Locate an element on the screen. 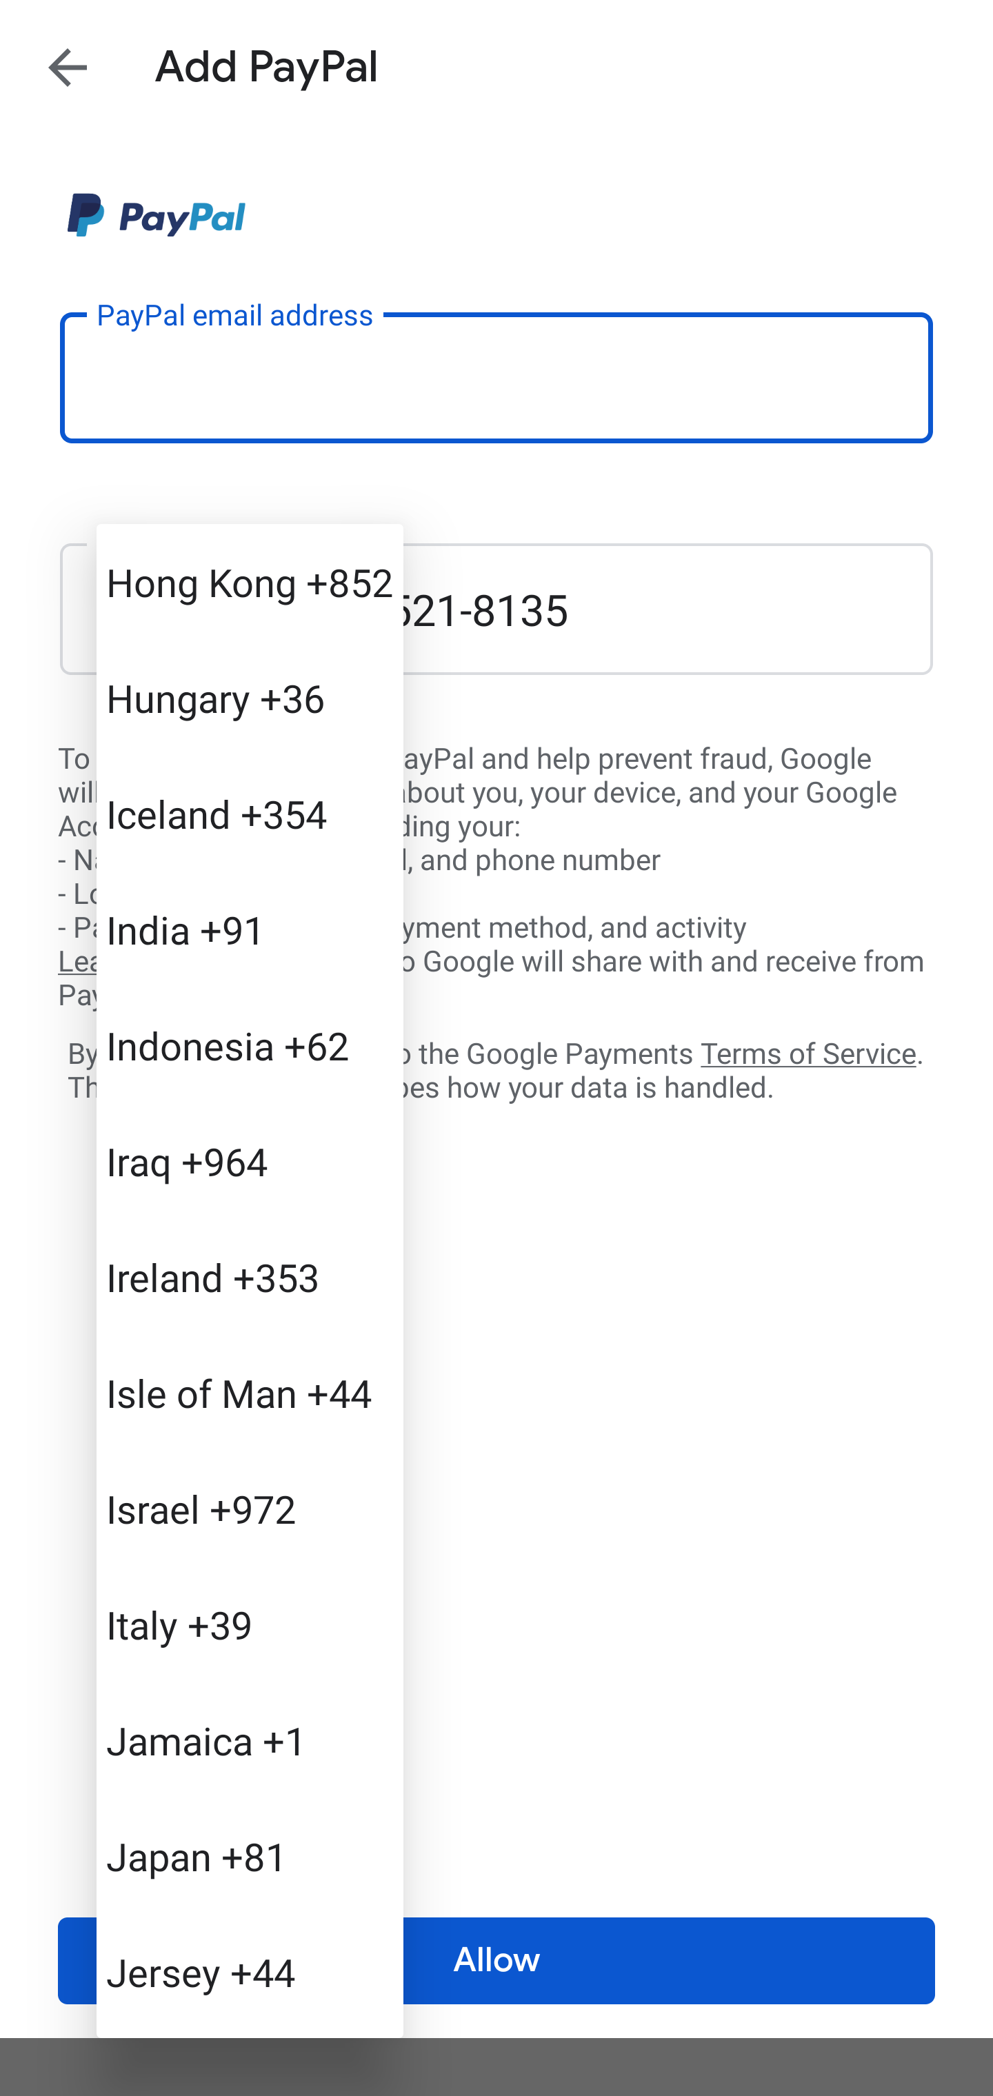 This screenshot has height=2096, width=993. Hungary +36 is located at coordinates (250, 698).